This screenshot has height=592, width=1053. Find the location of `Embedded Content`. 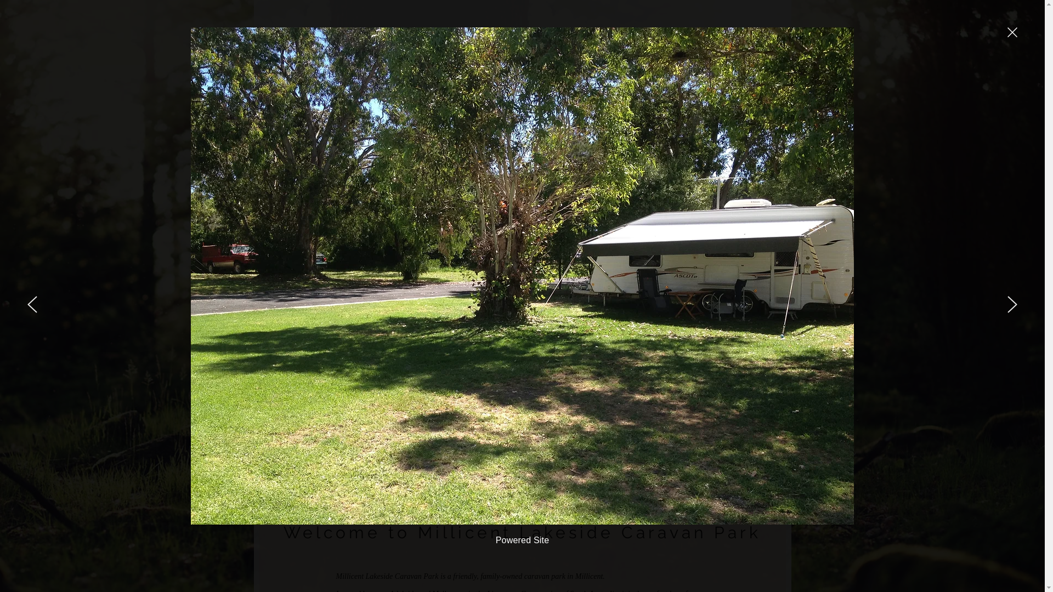

Embedded Content is located at coordinates (460, 78).